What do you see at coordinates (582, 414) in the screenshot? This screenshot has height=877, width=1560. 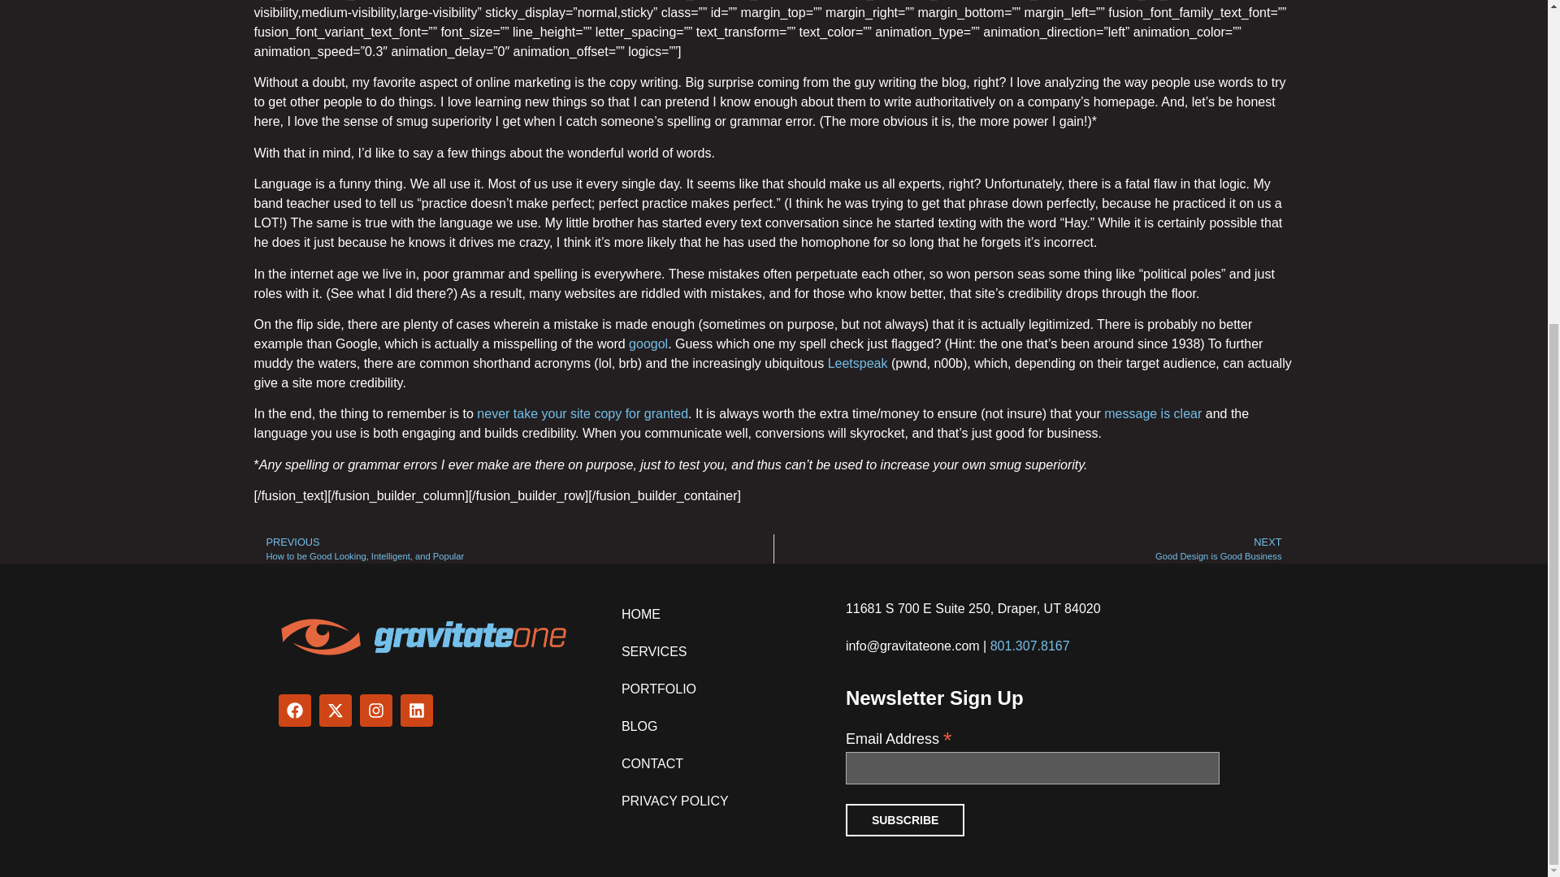 I see `never take your site copy for granted` at bounding box center [582, 414].